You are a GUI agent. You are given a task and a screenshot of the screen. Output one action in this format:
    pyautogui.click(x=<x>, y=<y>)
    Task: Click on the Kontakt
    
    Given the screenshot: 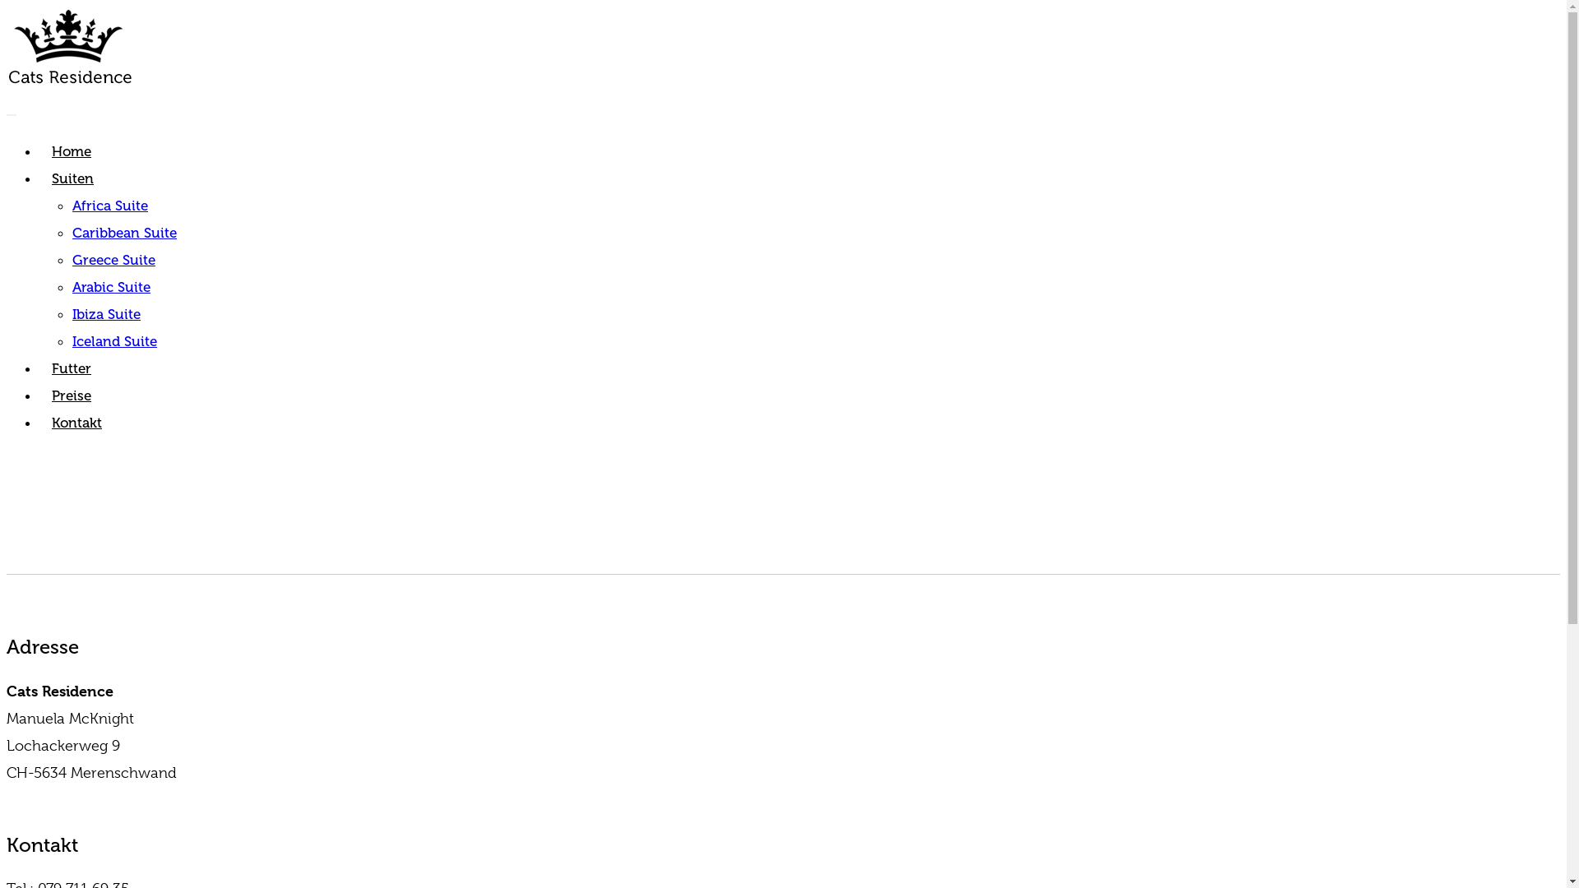 What is the action you would take?
    pyautogui.click(x=77, y=423)
    